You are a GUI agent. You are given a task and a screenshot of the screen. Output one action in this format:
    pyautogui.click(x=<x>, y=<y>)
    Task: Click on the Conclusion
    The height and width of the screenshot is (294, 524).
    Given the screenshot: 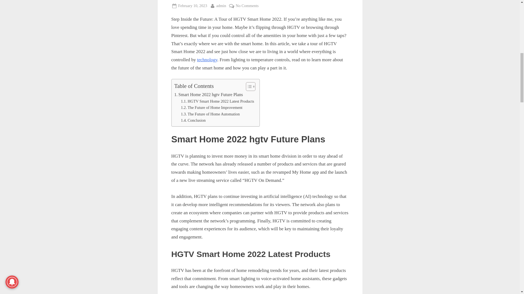 What is the action you would take?
    pyautogui.click(x=217, y=101)
    